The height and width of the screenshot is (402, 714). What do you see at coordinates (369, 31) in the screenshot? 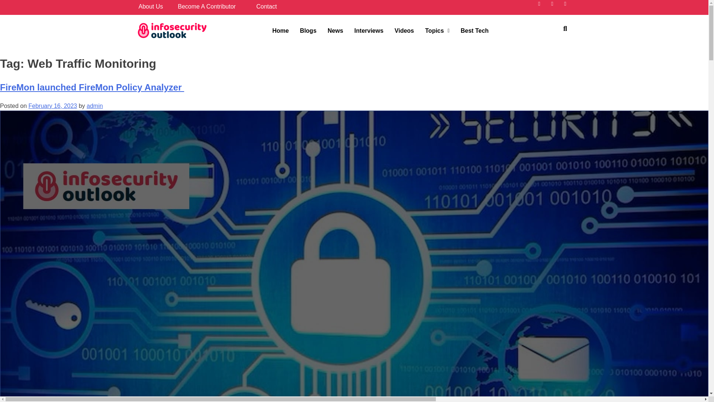
I see `Interviews` at bounding box center [369, 31].